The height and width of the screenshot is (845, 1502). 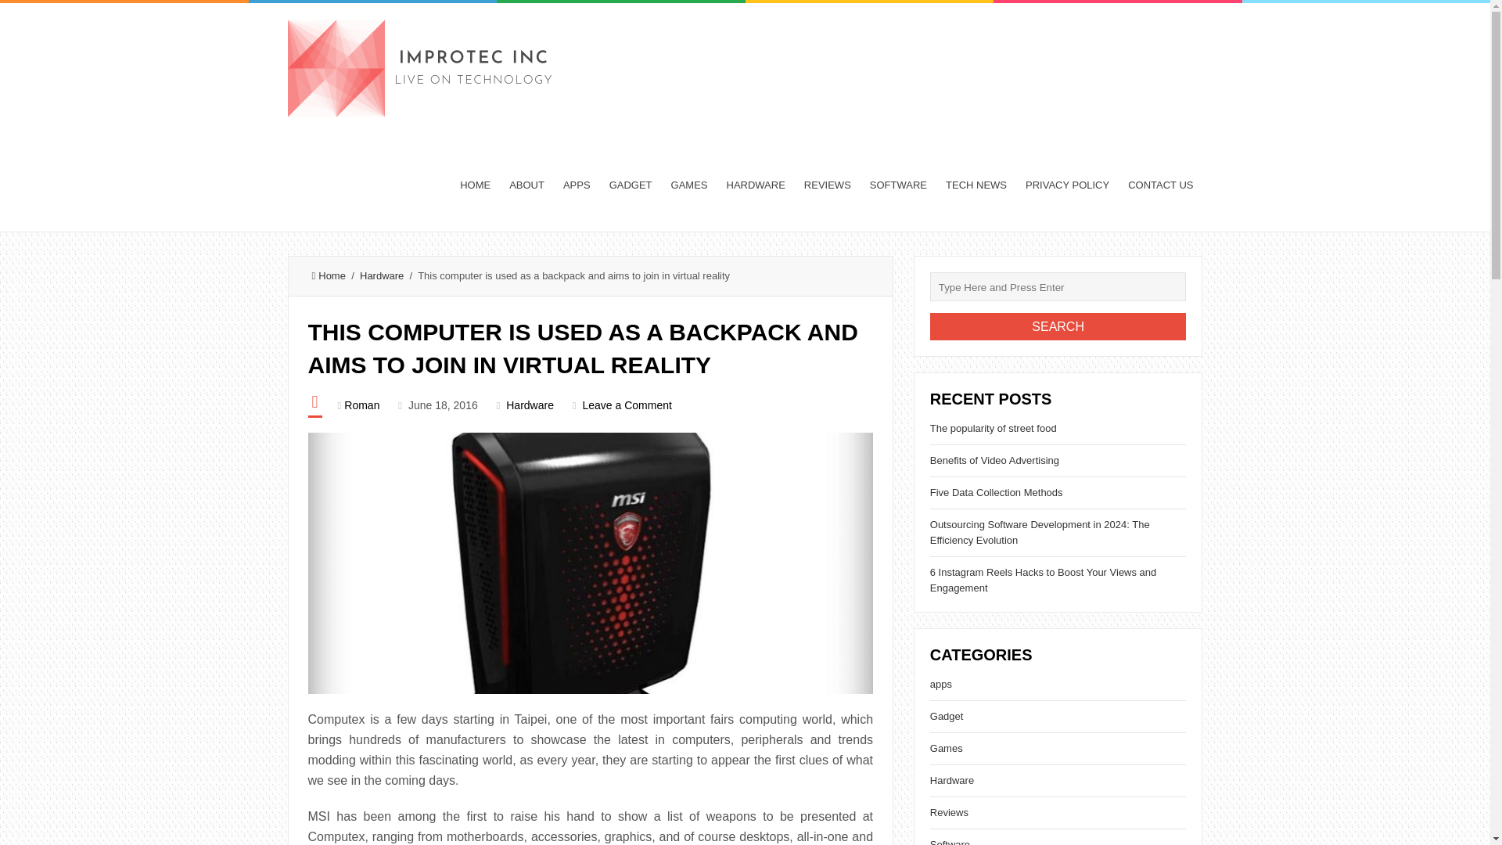 What do you see at coordinates (530, 405) in the screenshot?
I see `Hardware` at bounding box center [530, 405].